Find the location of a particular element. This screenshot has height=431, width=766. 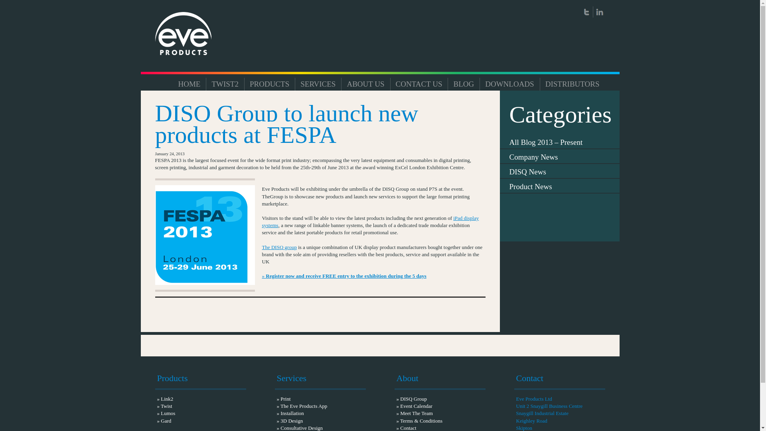

DOWNLOADS is located at coordinates (509, 82).